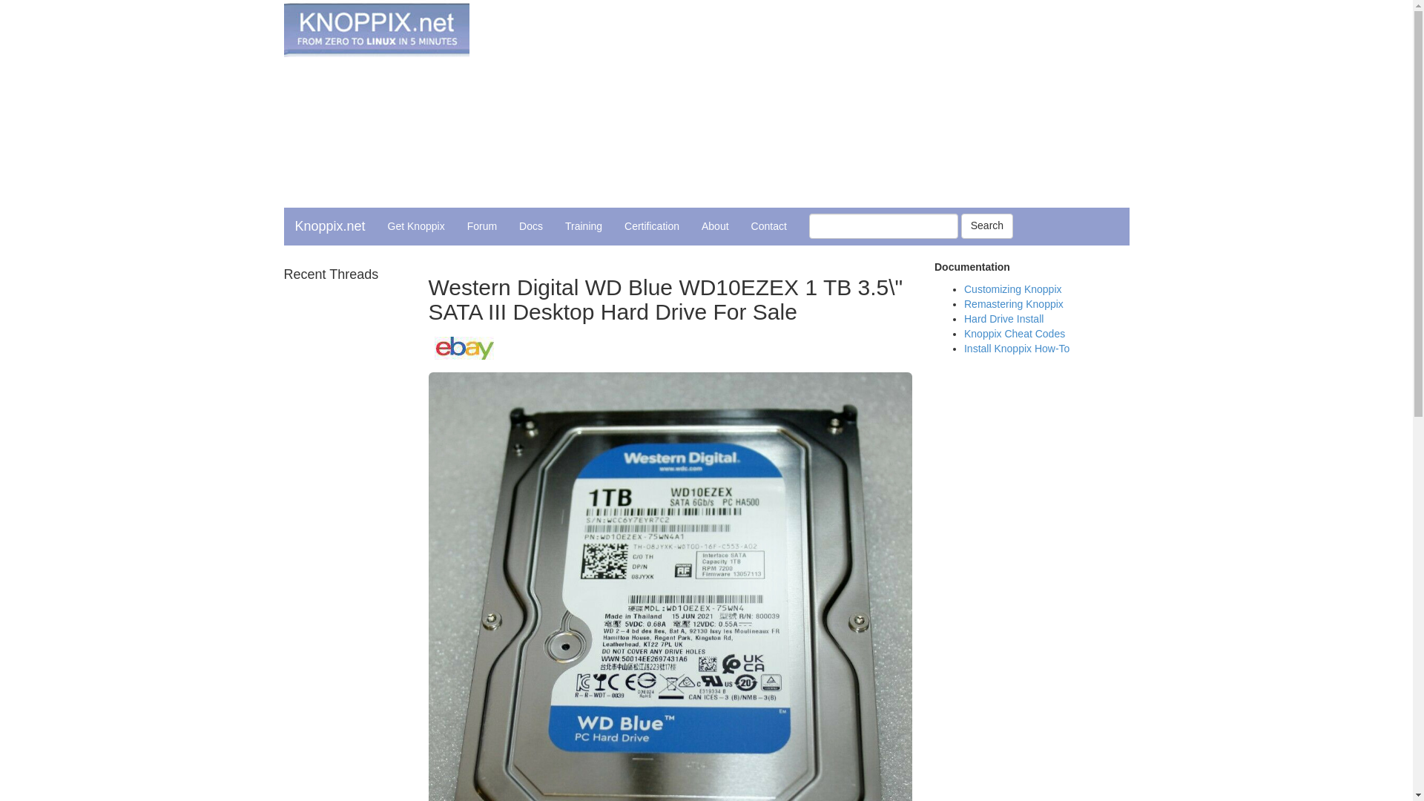  What do you see at coordinates (986, 225) in the screenshot?
I see `Search` at bounding box center [986, 225].